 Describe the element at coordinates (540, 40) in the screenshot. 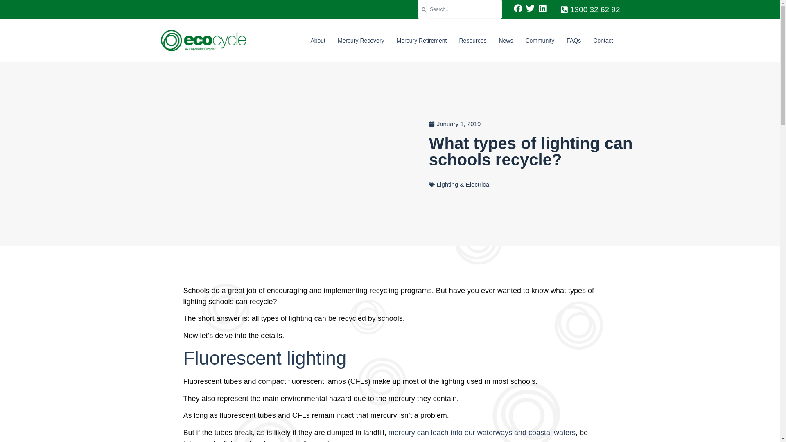

I see `Community` at that location.